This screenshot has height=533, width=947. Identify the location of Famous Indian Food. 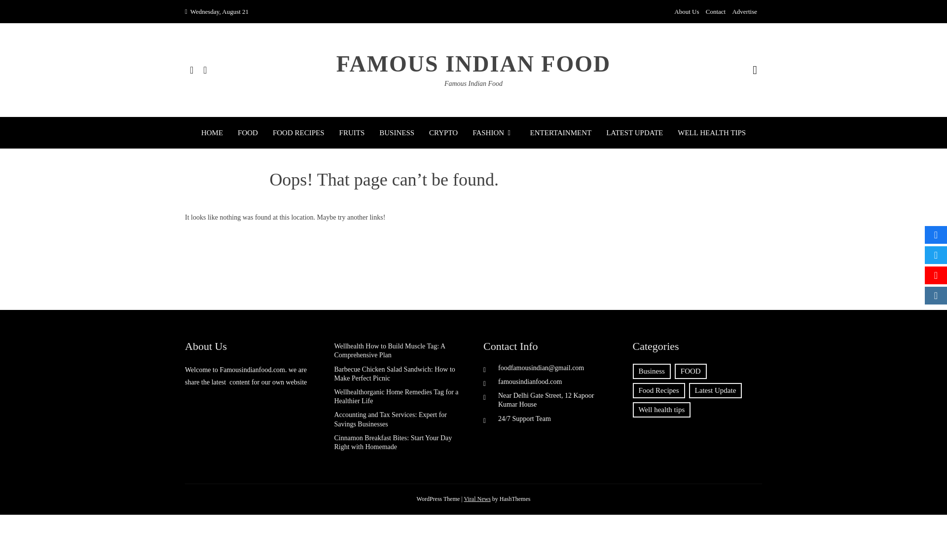
(473, 84).